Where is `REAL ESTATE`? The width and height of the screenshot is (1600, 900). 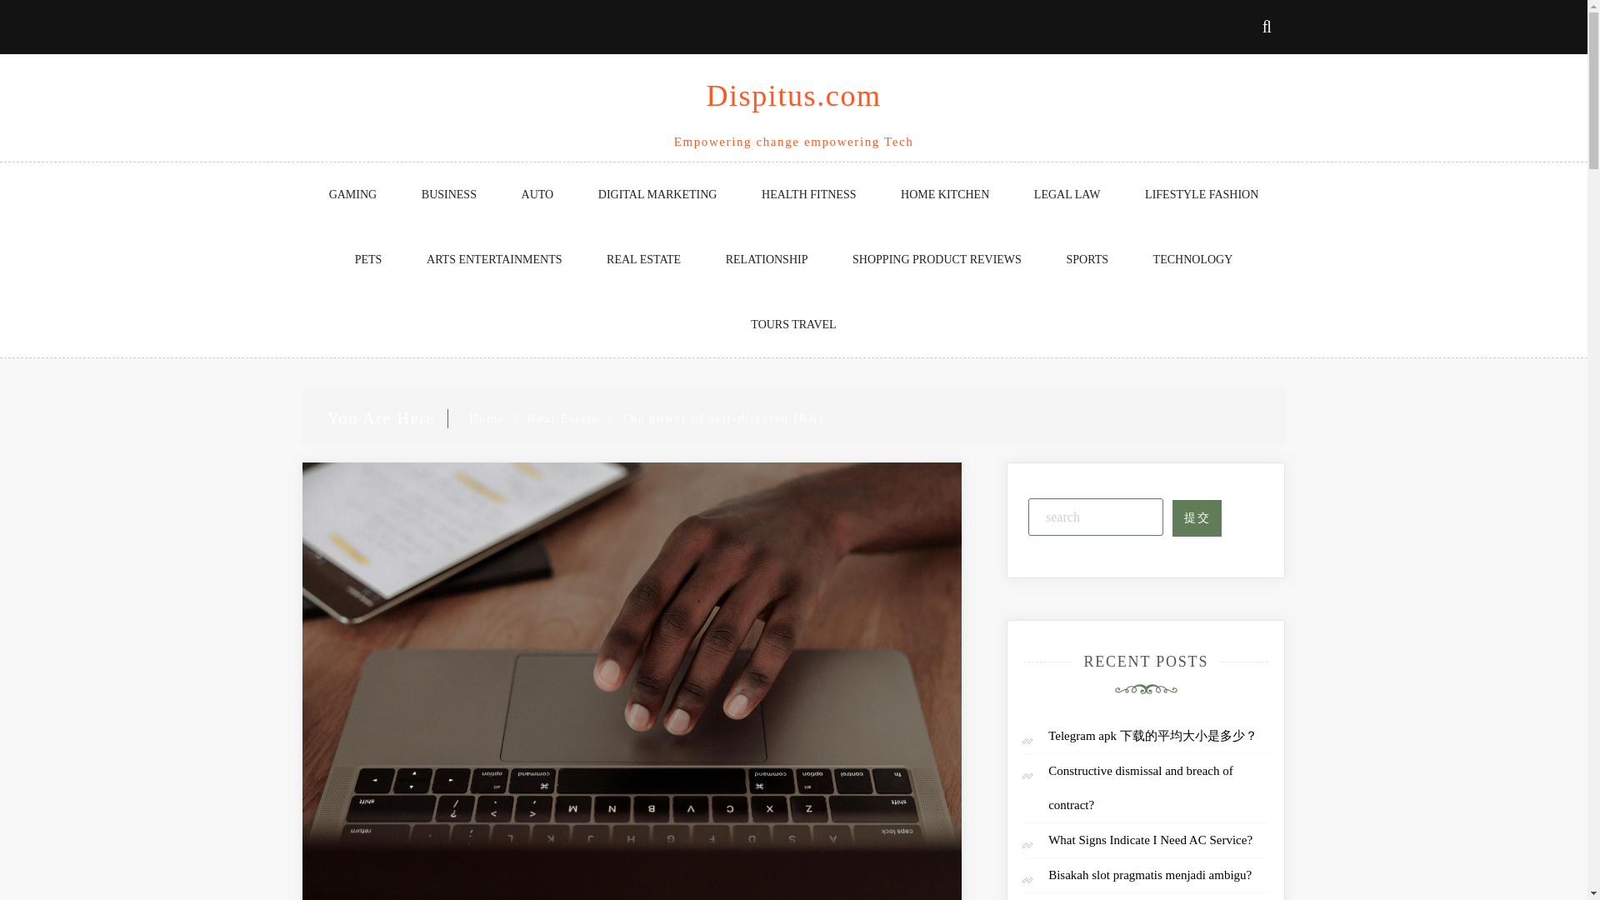
REAL ESTATE is located at coordinates (643, 260).